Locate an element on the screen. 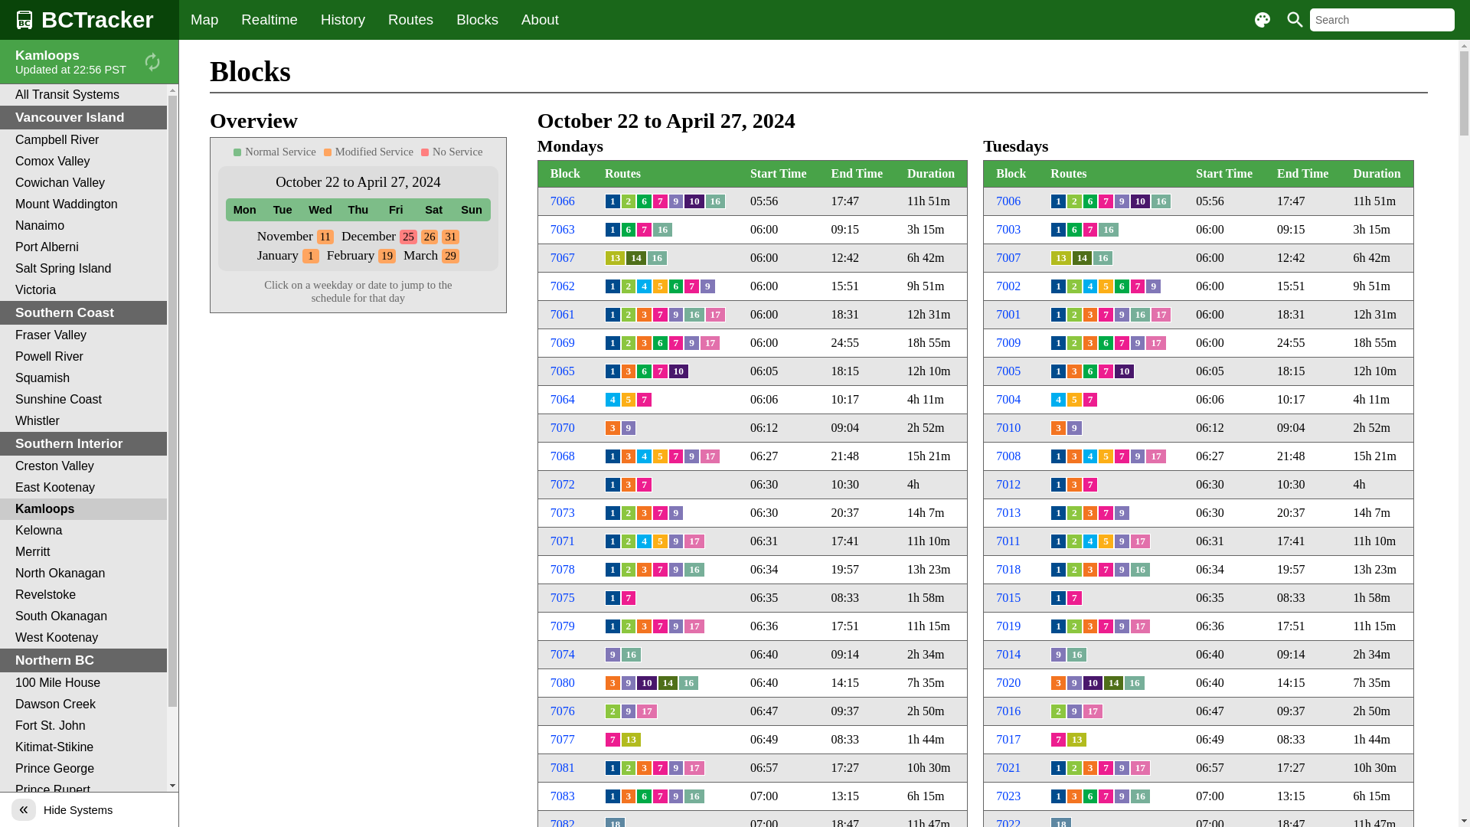  7 is located at coordinates (1090, 230).